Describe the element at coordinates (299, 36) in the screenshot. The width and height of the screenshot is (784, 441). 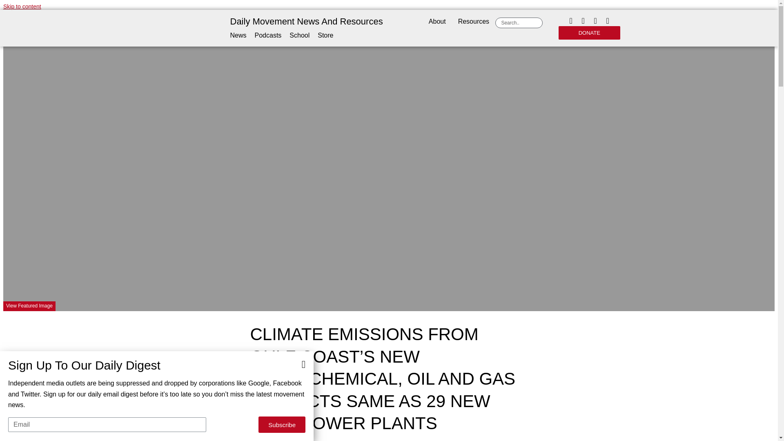
I see `School` at that location.